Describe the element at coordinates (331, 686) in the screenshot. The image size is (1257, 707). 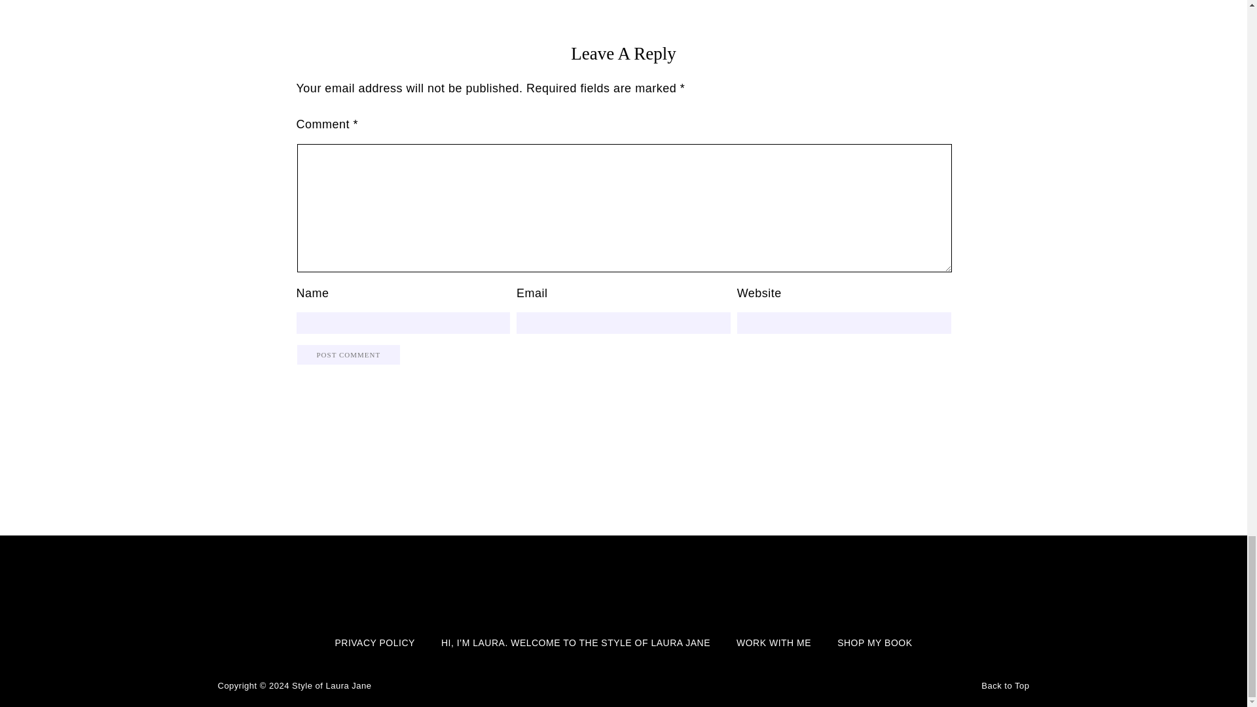
I see `Style of Laura Jane` at that location.